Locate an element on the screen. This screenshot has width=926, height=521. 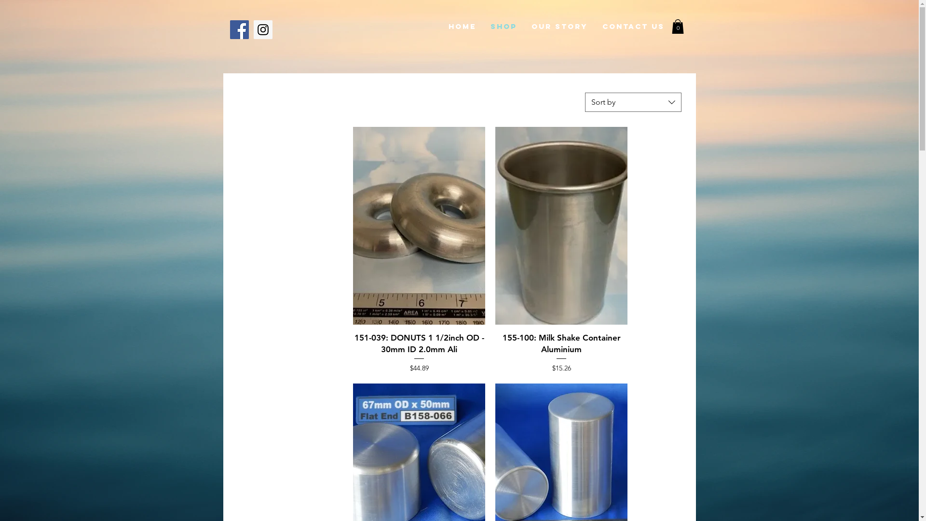
155-100: Milk Shake Container Aluminium
Price
$15.26 is located at coordinates (561, 353).